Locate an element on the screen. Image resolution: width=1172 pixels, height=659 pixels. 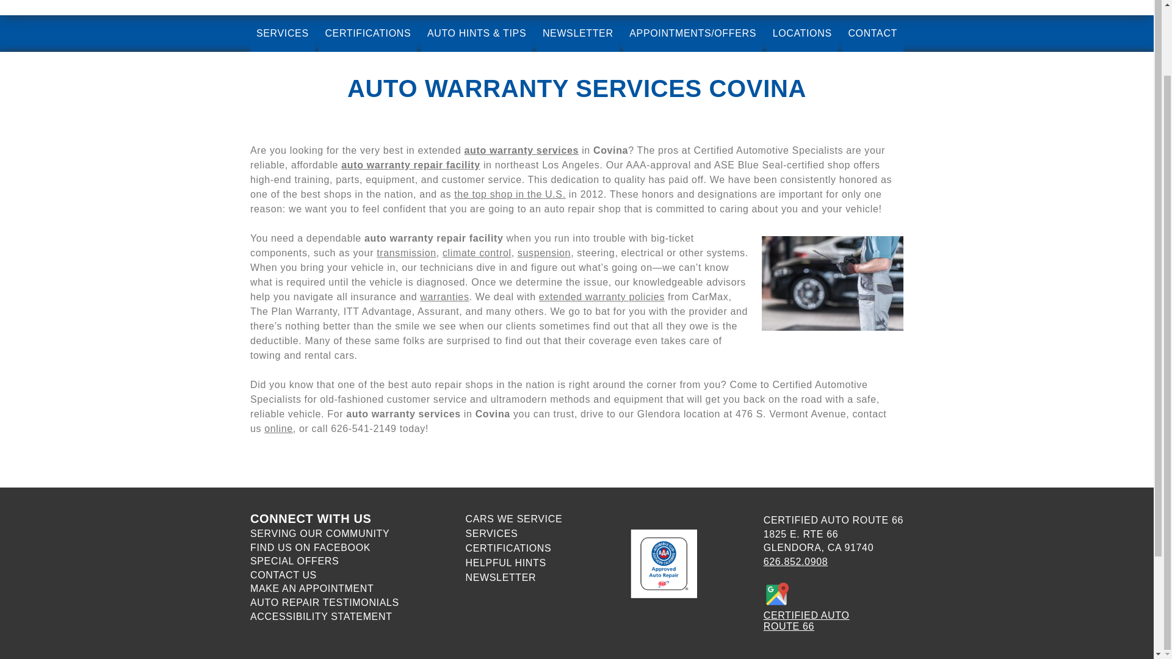
LOCATIONS is located at coordinates (802, 33).